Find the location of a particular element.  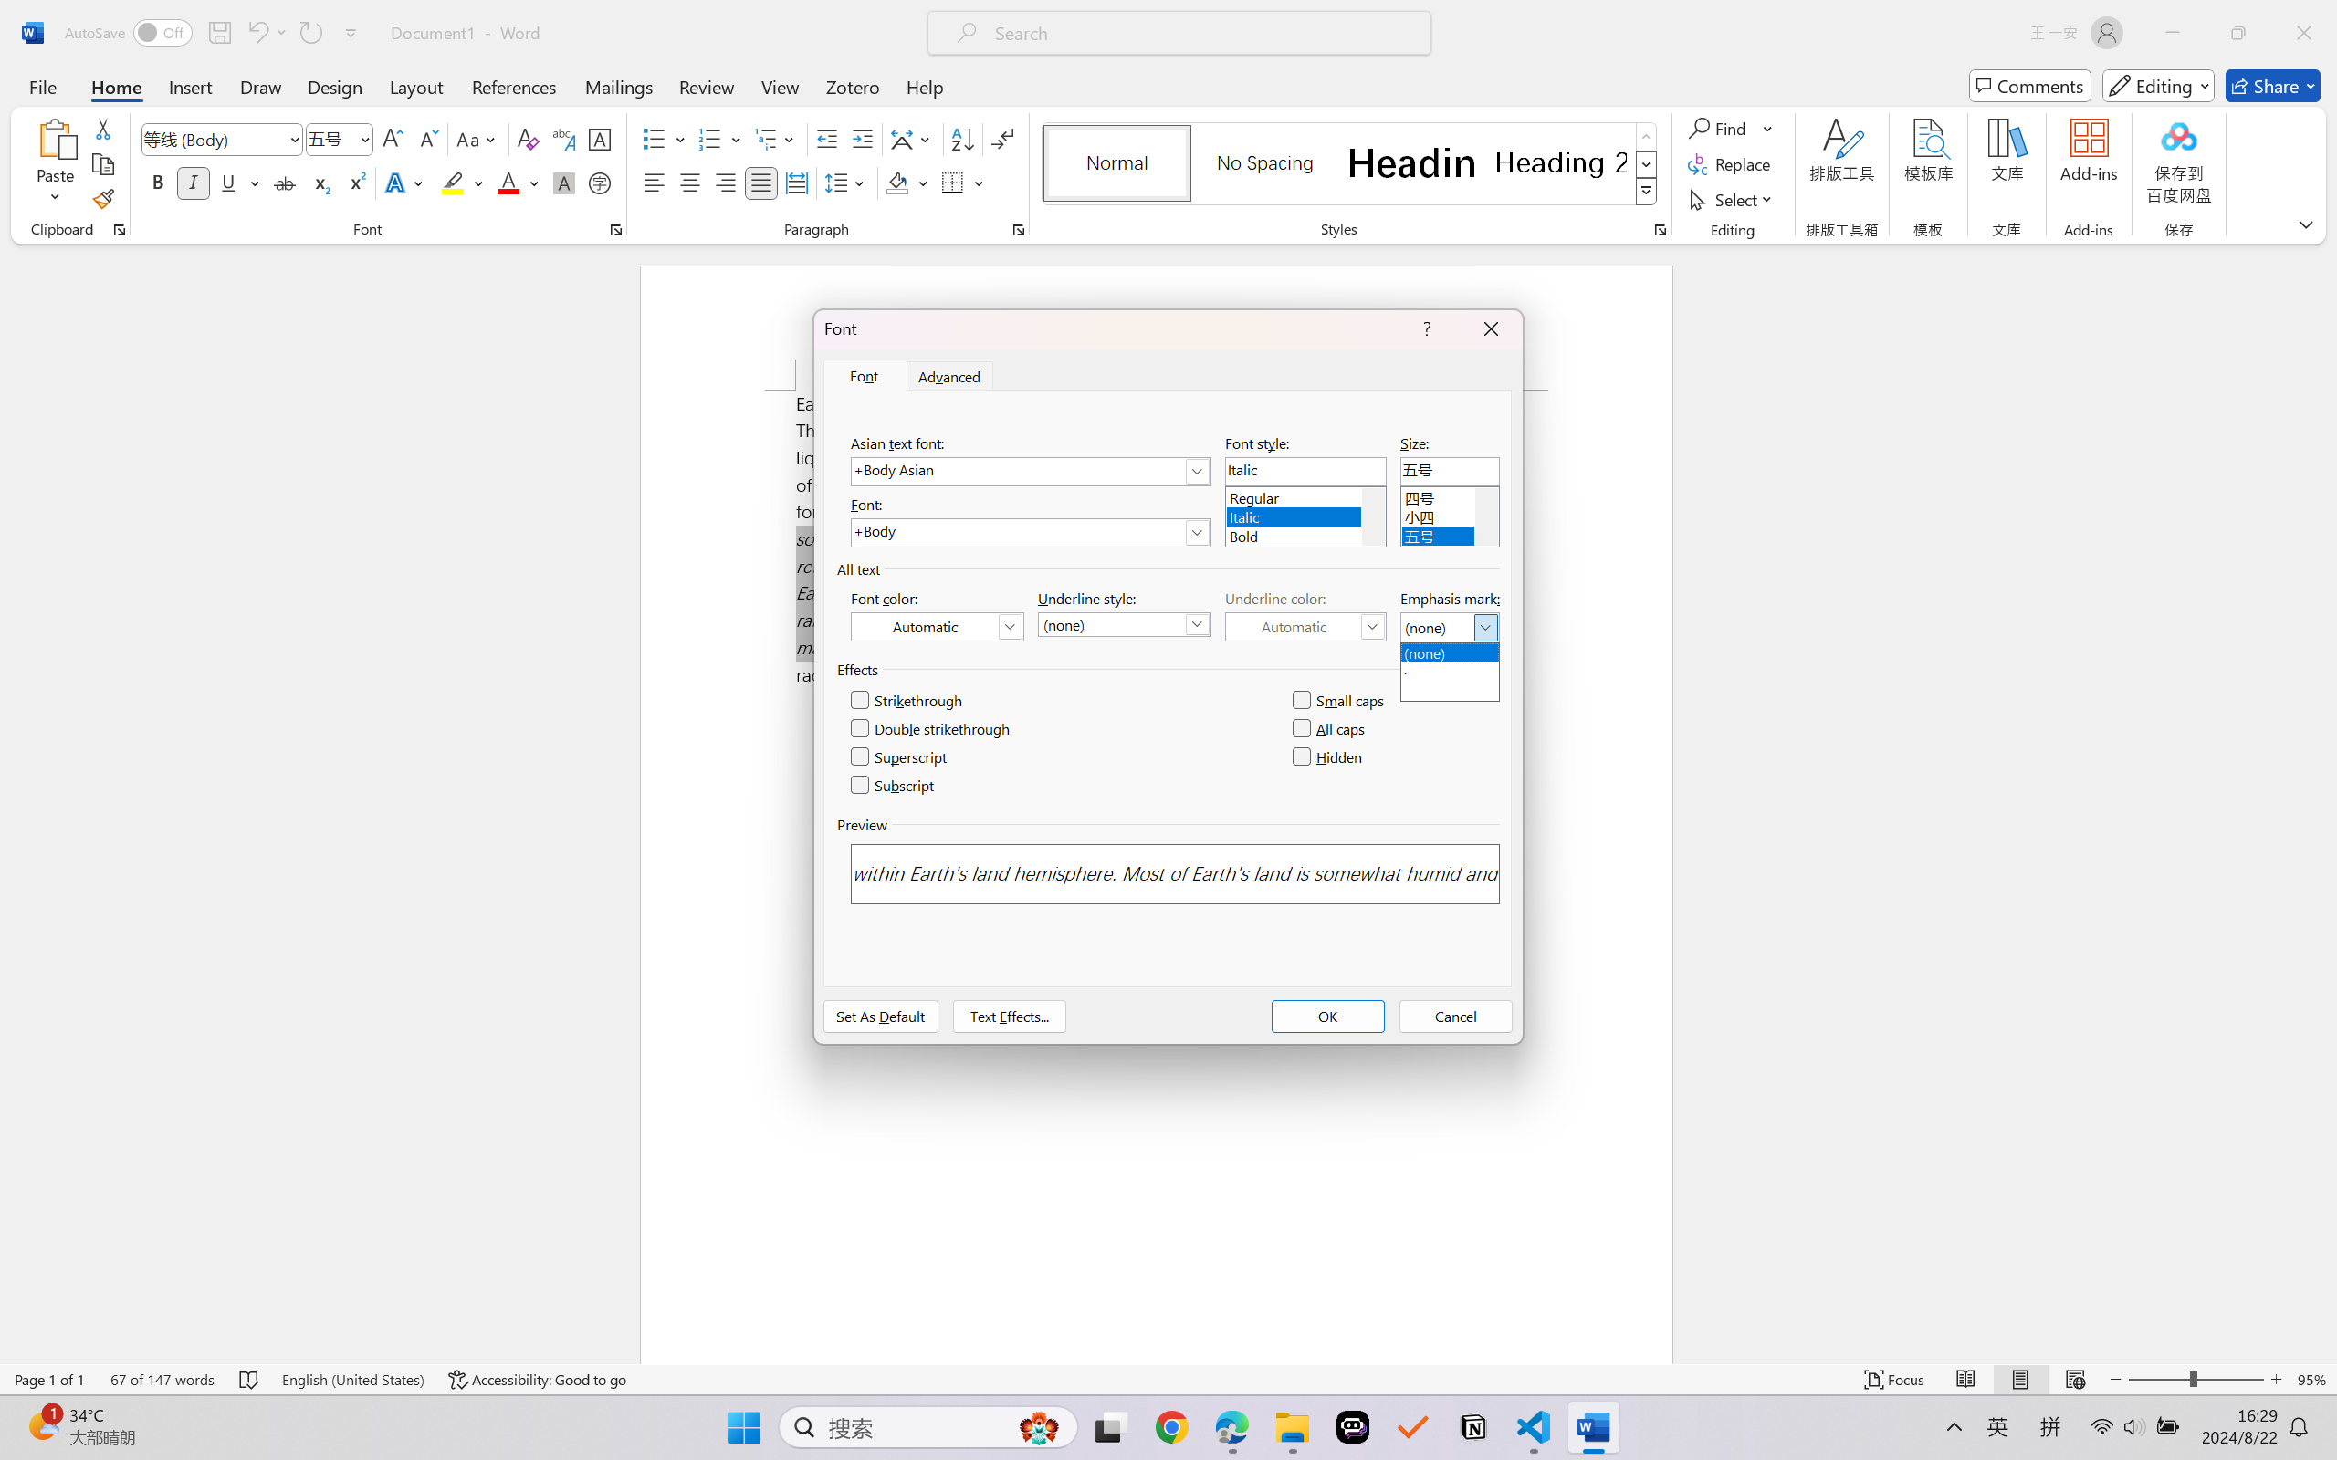

OK is located at coordinates (1328, 1016).